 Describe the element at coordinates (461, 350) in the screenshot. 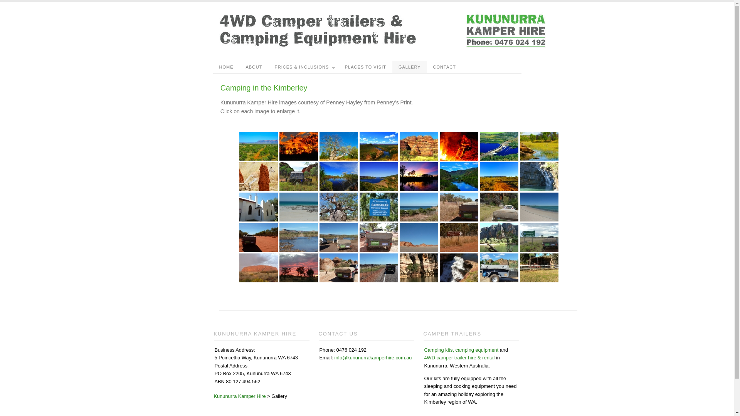

I see `Camping kits, camping equipment` at that location.